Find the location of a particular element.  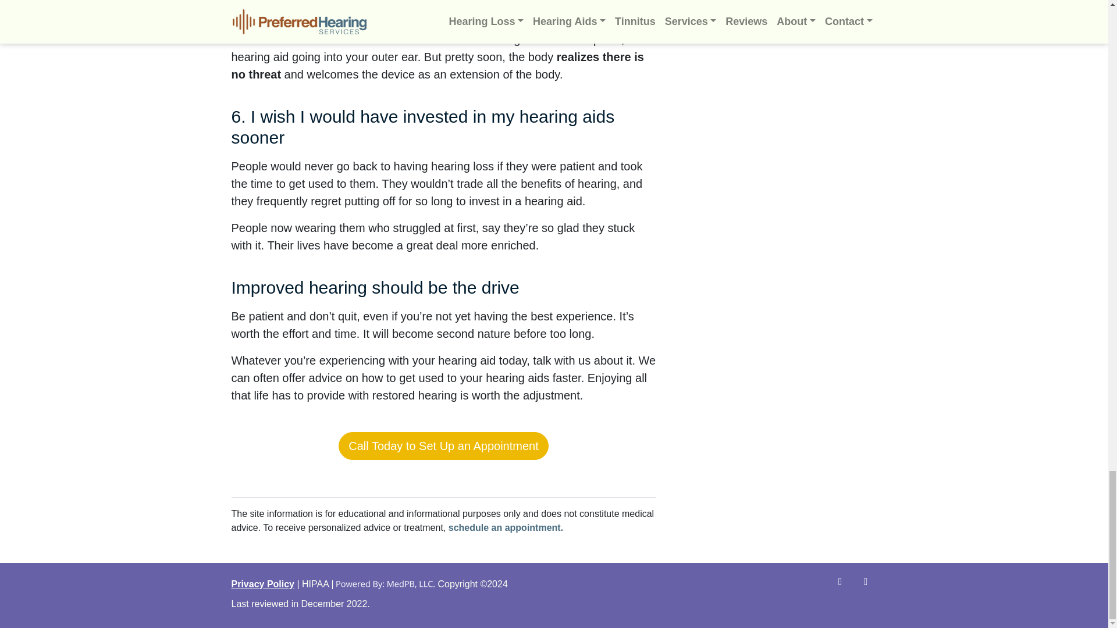

MedPB: Medical Practice Building, Marketing, Websites is located at coordinates (385, 584).